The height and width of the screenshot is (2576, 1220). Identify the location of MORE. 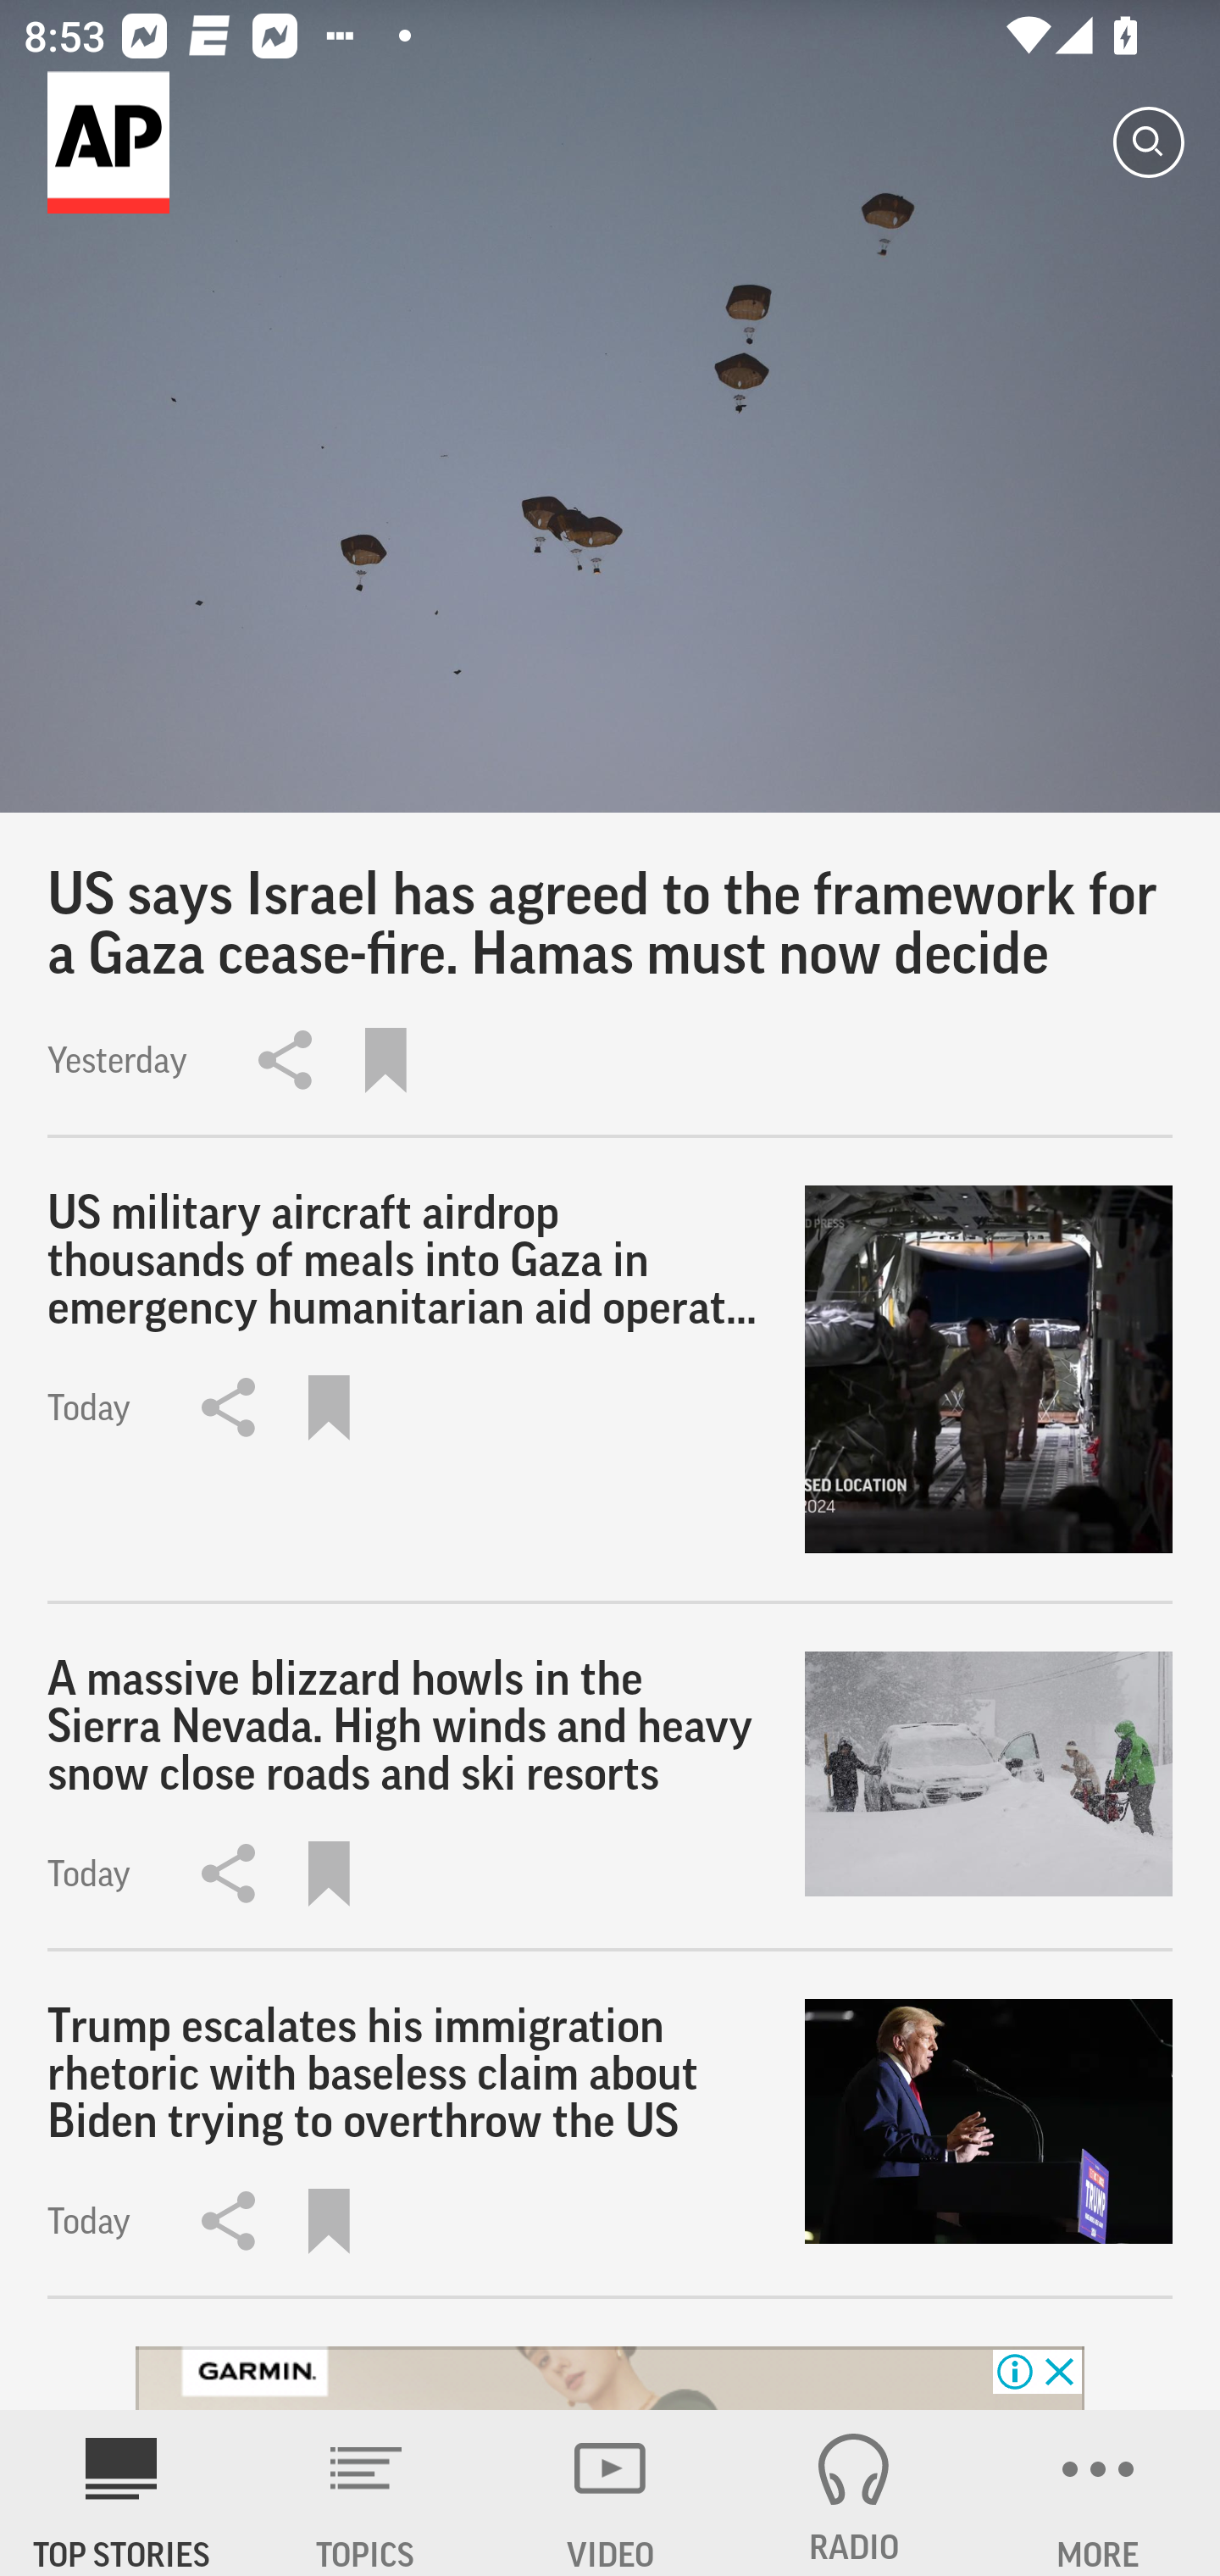
(1098, 2493).